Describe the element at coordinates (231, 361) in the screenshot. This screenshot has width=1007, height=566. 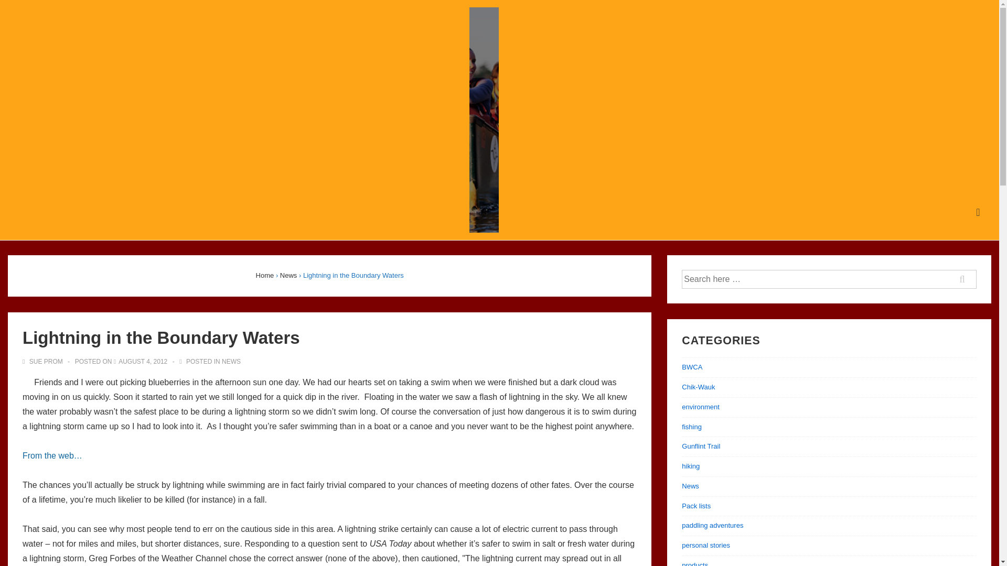
I see `NEWS` at that location.